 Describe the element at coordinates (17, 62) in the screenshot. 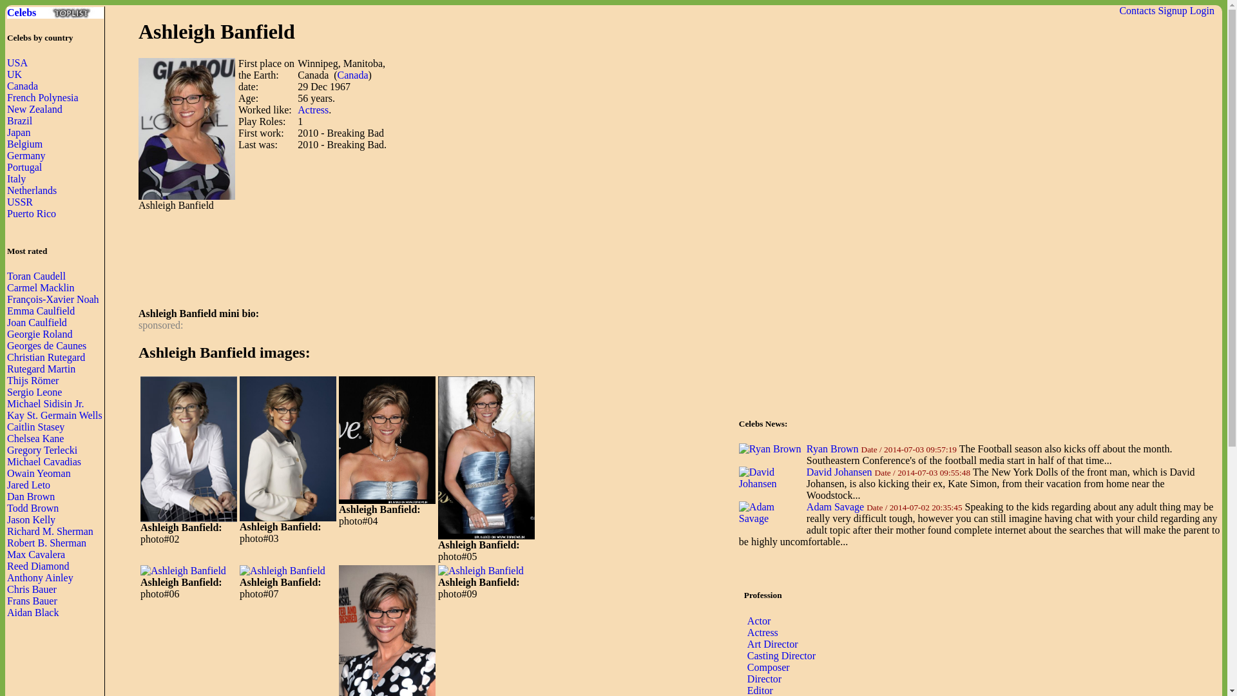

I see `USA` at that location.